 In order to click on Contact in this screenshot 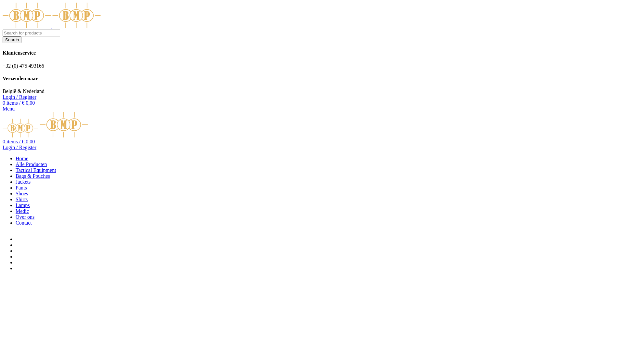, I will do `click(24, 223)`.